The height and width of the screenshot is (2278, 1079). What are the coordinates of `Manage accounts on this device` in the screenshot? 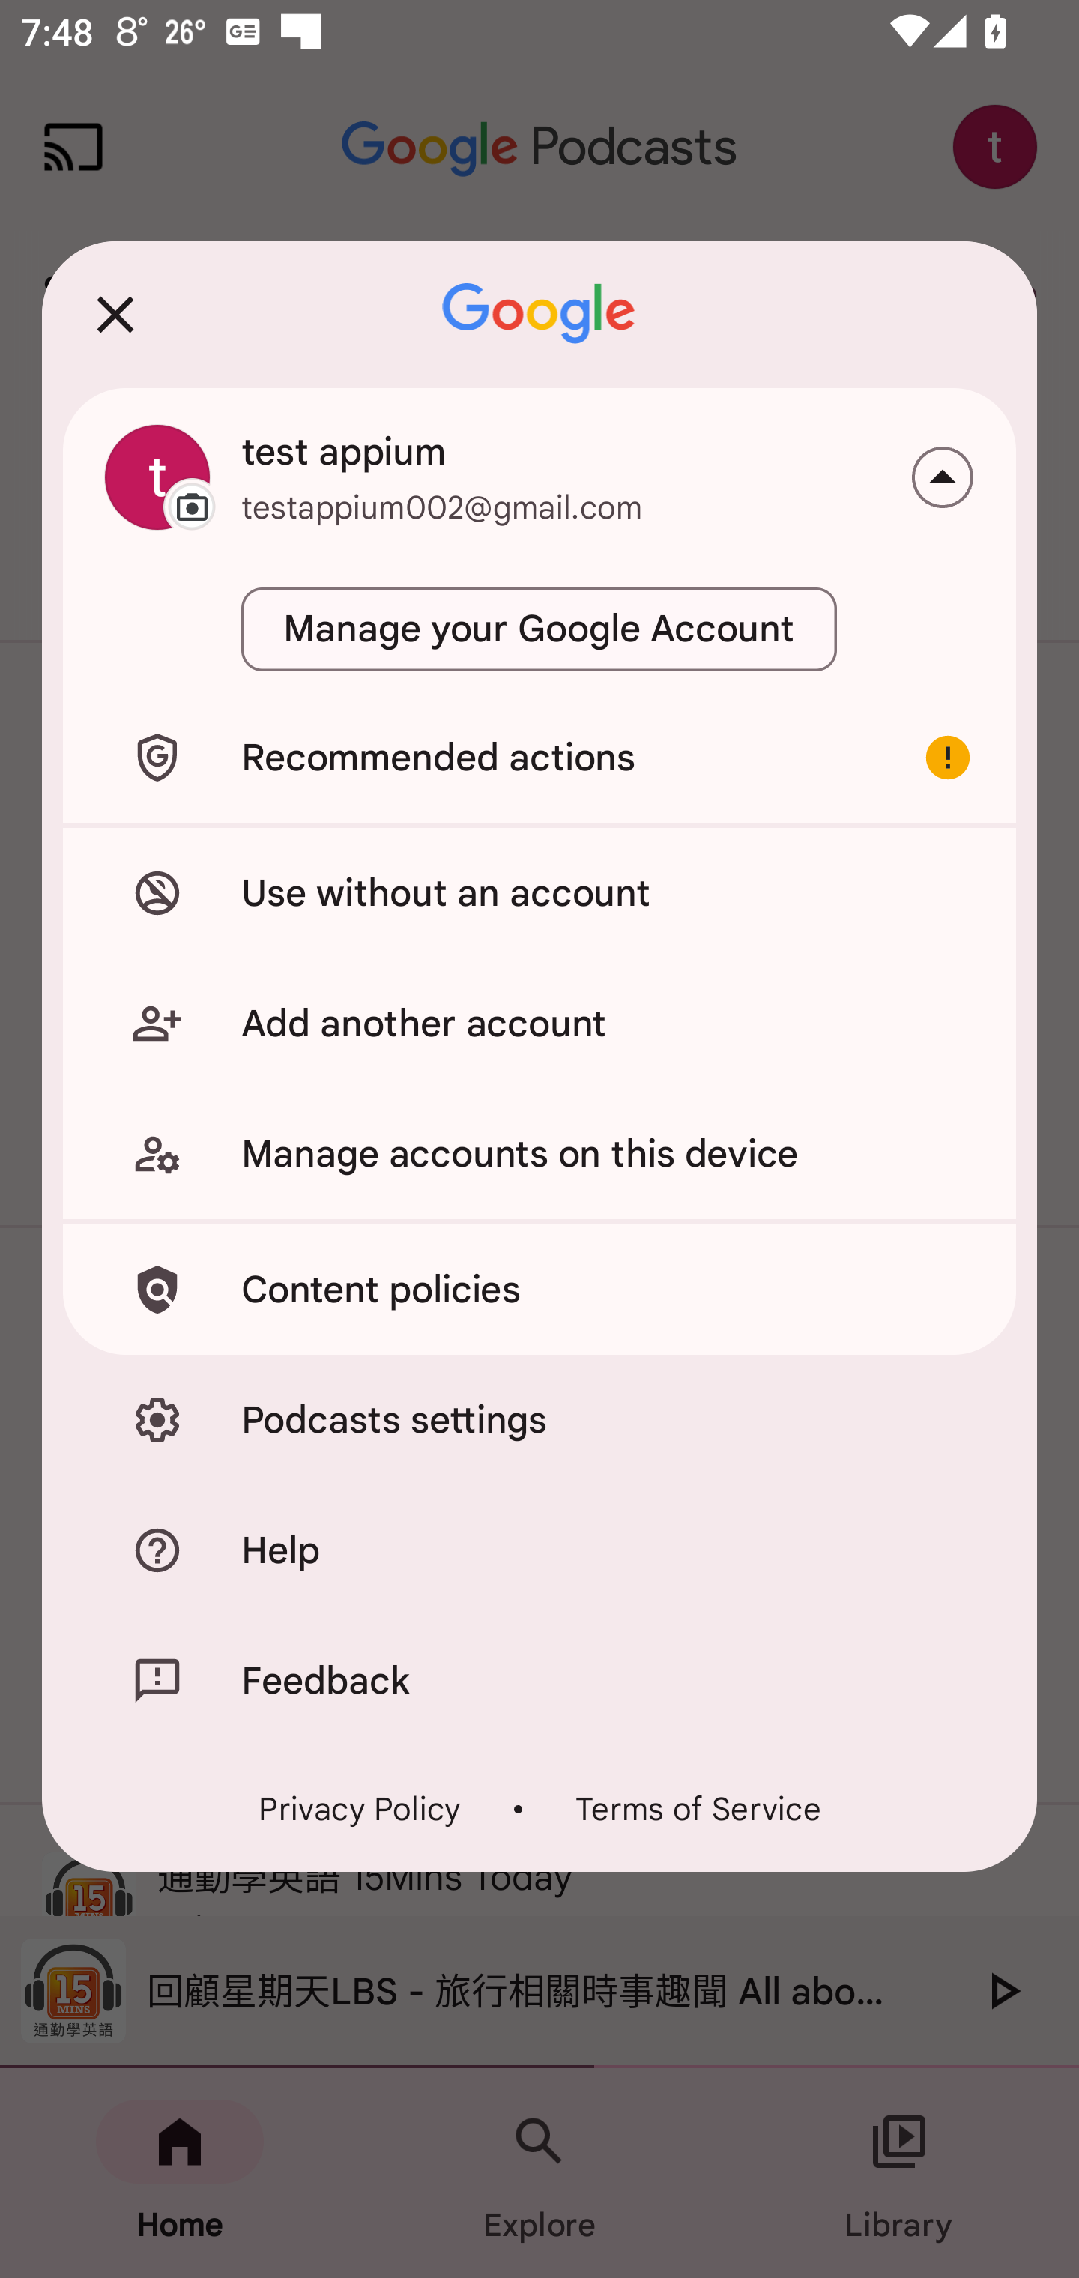 It's located at (539, 1154).